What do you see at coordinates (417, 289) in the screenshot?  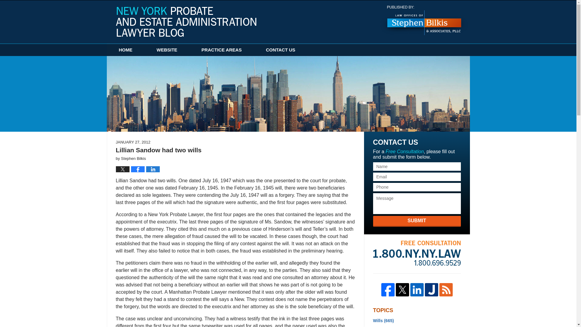 I see `LinkedIn` at bounding box center [417, 289].